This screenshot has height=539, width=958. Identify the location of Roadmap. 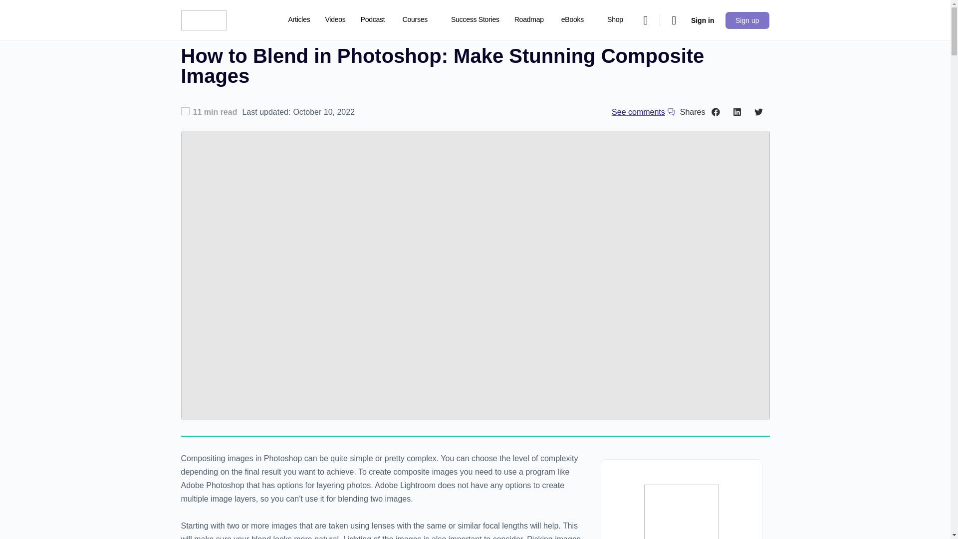
(529, 20).